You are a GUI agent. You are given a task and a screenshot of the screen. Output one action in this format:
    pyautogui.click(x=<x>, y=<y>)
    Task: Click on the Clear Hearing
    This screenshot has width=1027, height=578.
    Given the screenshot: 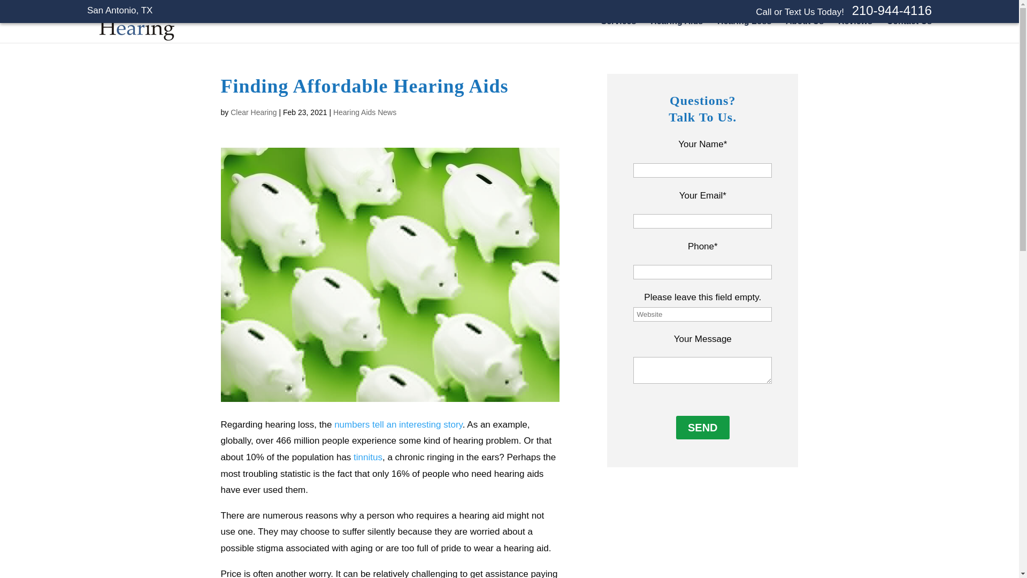 What is the action you would take?
    pyautogui.click(x=253, y=112)
    